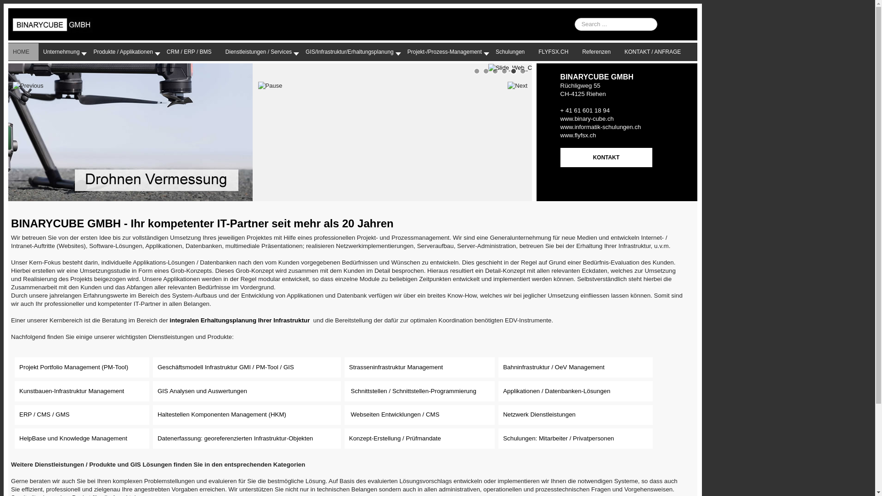 The height and width of the screenshot is (496, 882). I want to click on GIS/Infrastruktur/Erhaltungsplanung, so click(352, 52).